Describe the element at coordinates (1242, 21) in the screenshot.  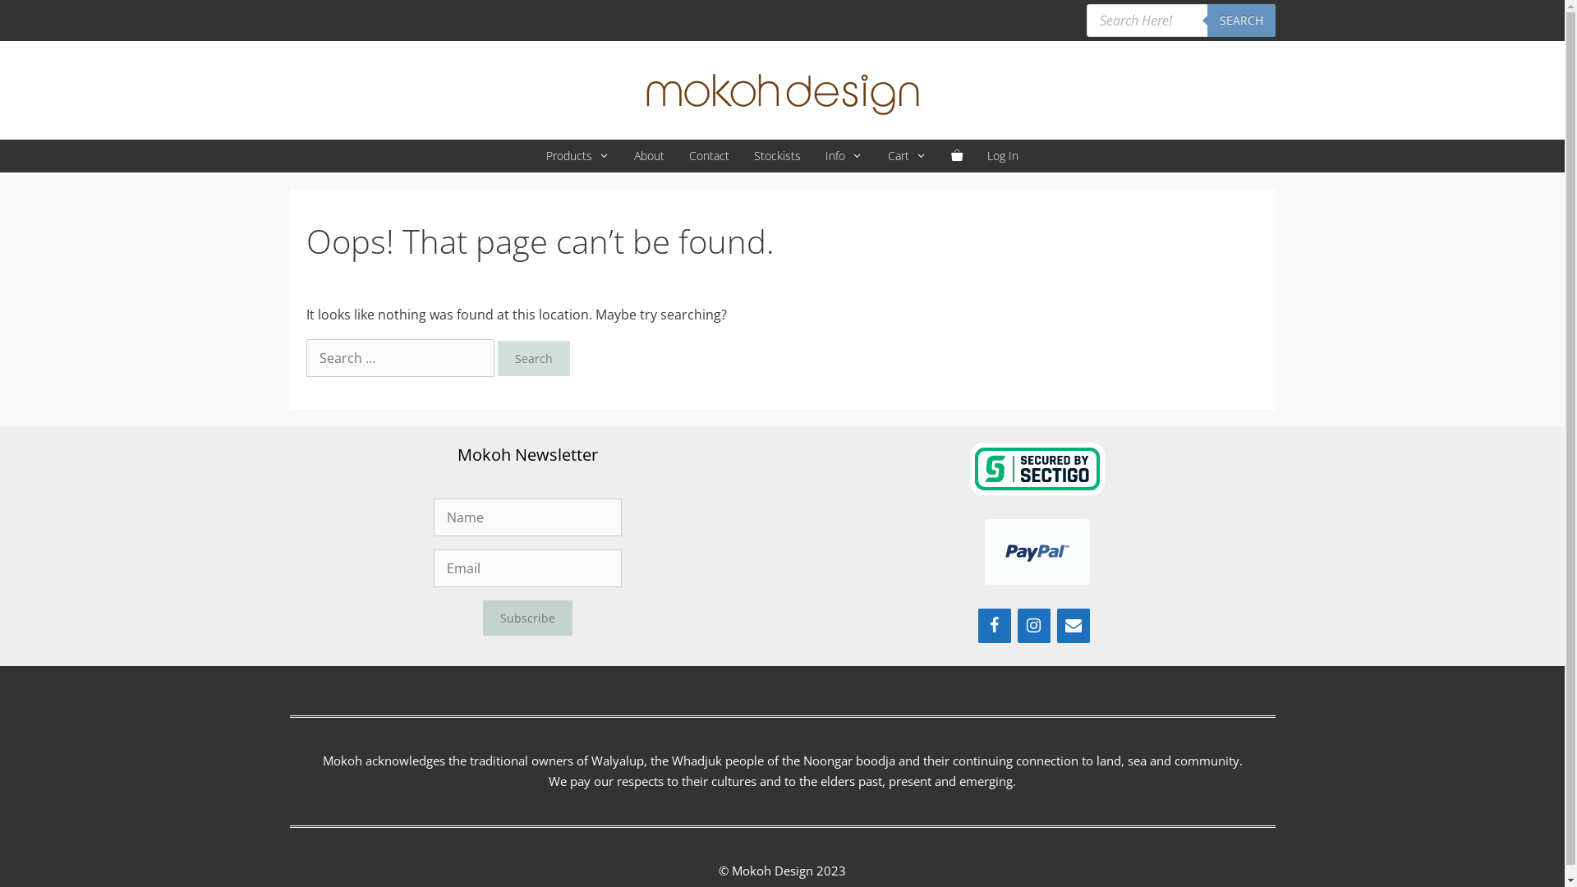
I see `SEARCH` at that location.